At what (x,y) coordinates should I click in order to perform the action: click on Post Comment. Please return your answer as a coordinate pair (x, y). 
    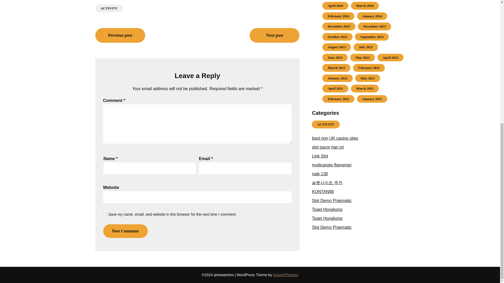
    Looking at the image, I should click on (125, 231).